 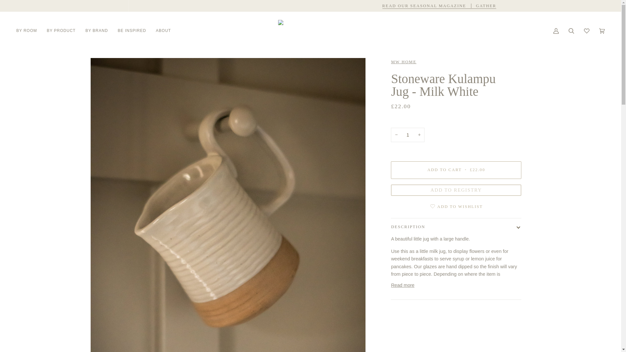 I want to click on 1, so click(x=408, y=135).